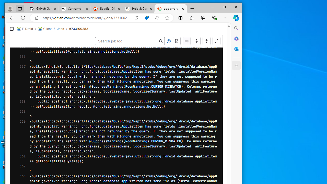 The image size is (327, 184). Describe the element at coordinates (19, 100) in the screenshot. I see `407` at that location.